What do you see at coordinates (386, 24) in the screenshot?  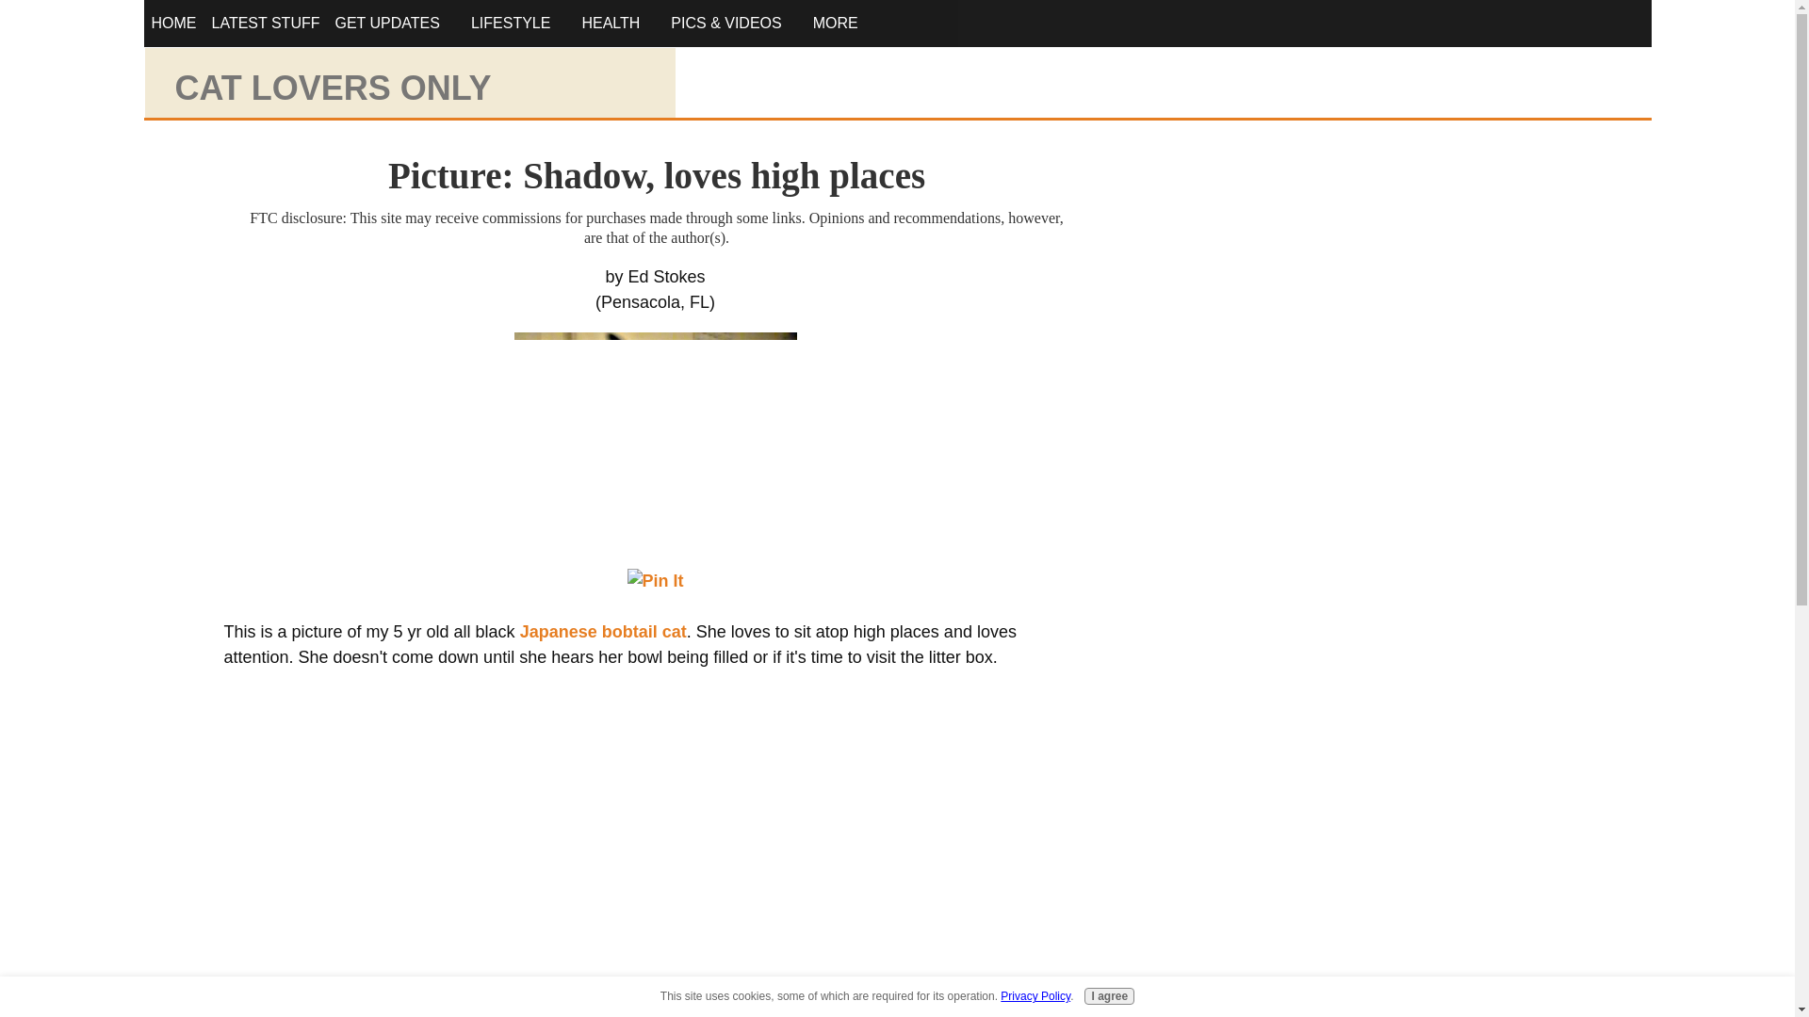 I see `GET UPDATES` at bounding box center [386, 24].